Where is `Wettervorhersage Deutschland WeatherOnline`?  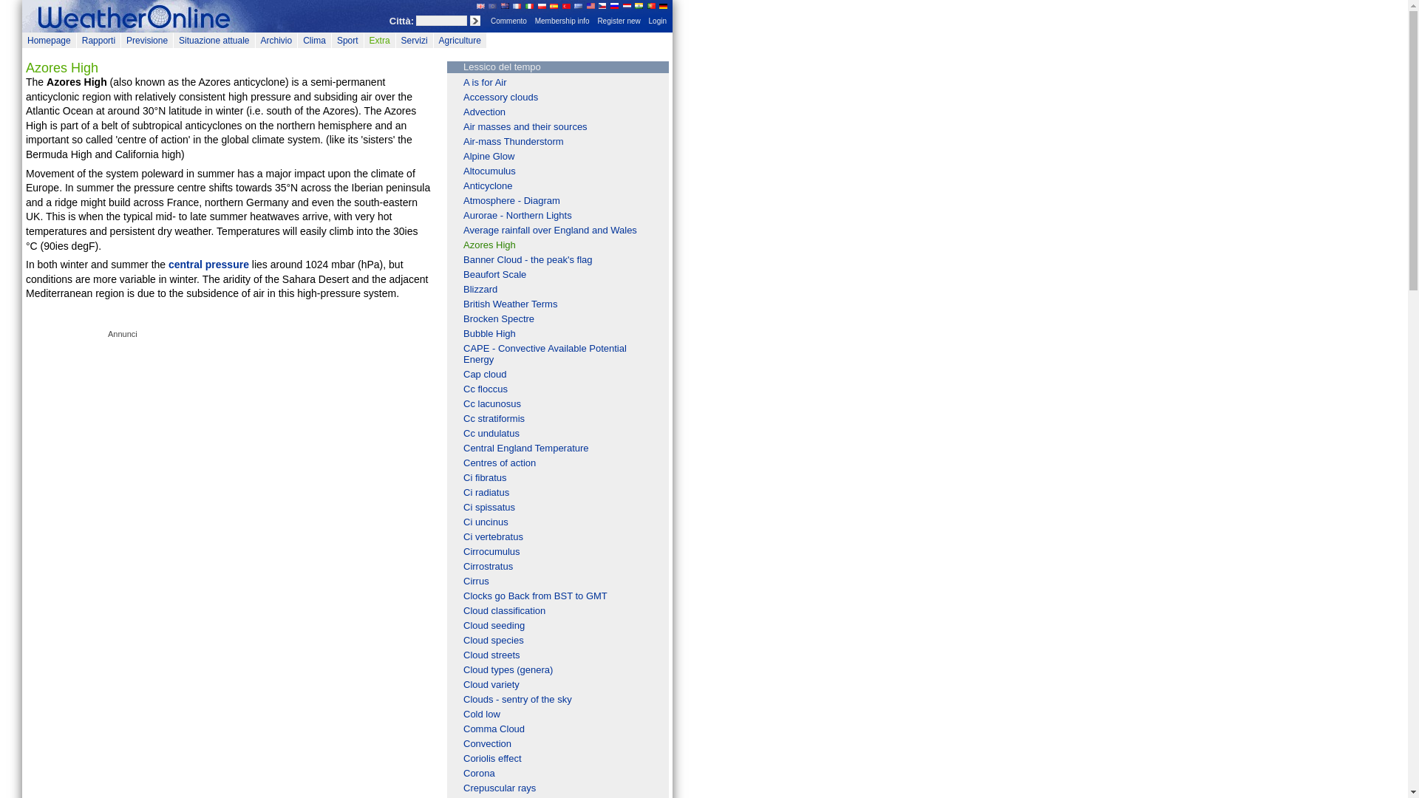
Wettervorhersage Deutschland WeatherOnline is located at coordinates (663, 5).